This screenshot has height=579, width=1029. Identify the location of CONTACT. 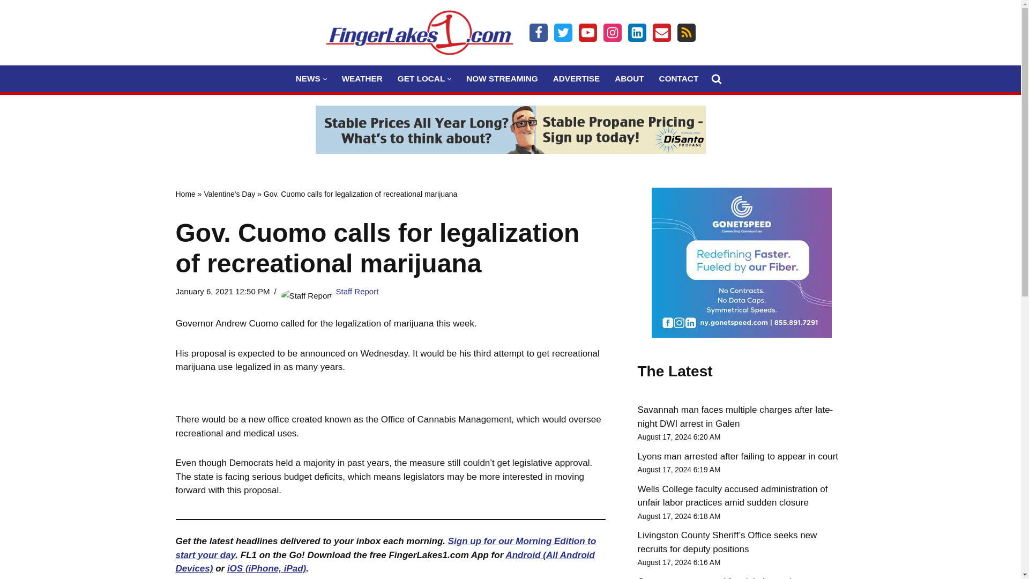
(678, 78).